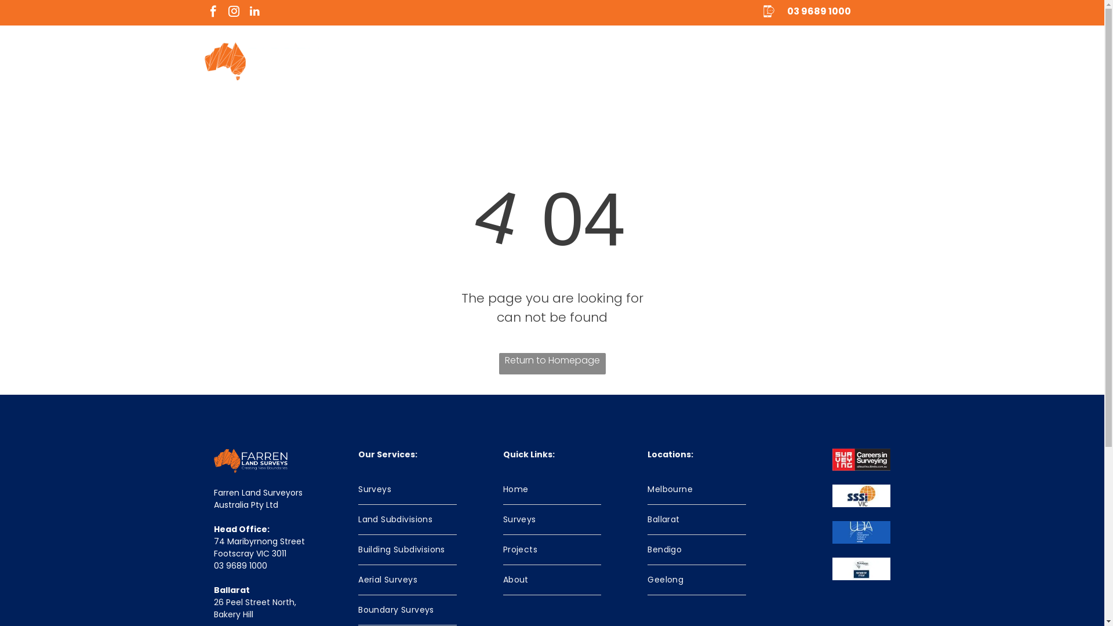 The image size is (1113, 626). I want to click on Surveys, so click(408, 489).